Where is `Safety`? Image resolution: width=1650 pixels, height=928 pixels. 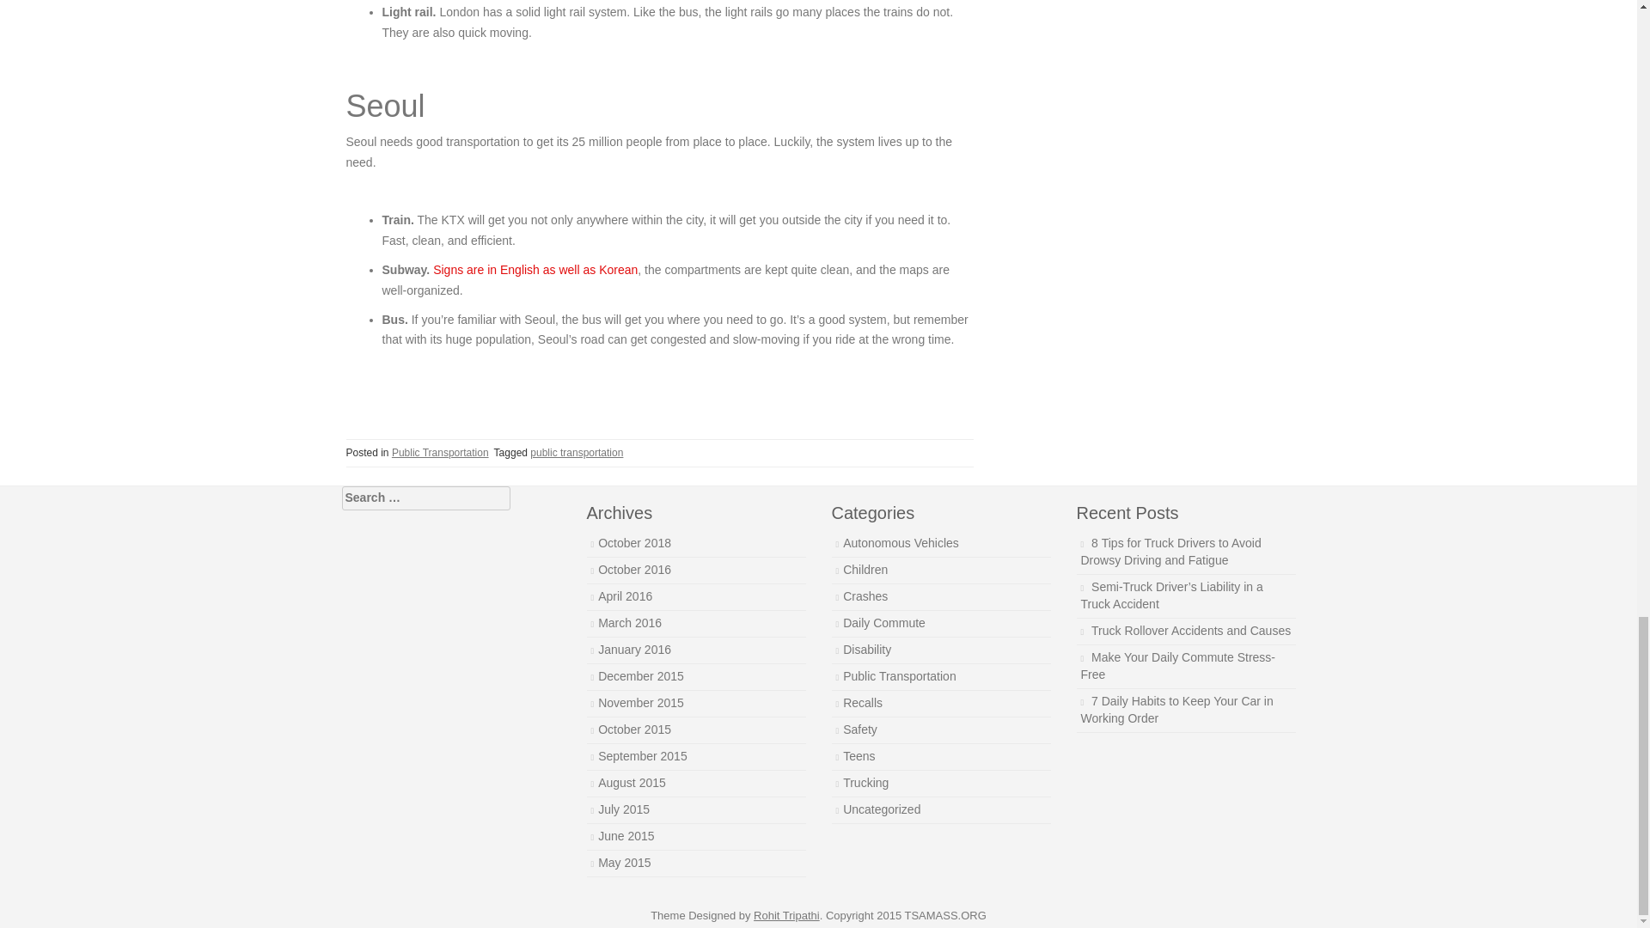 Safety is located at coordinates (860, 730).